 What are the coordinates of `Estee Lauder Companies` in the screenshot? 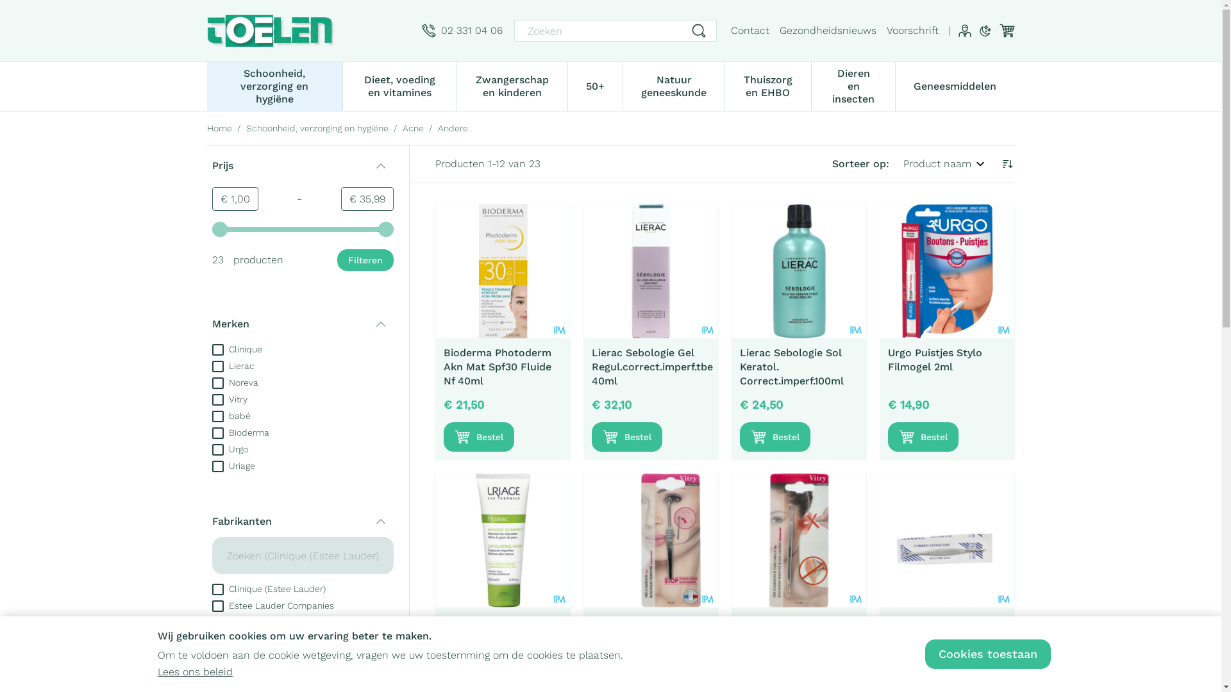 It's located at (272, 605).